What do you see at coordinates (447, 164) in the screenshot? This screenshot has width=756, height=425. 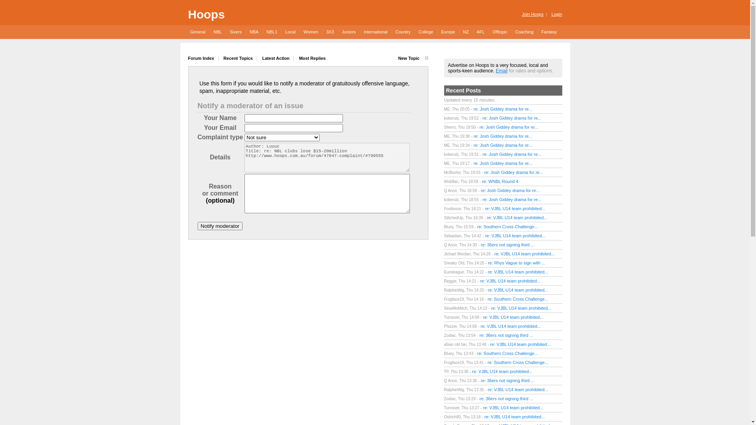 I see `ME` at bounding box center [447, 164].